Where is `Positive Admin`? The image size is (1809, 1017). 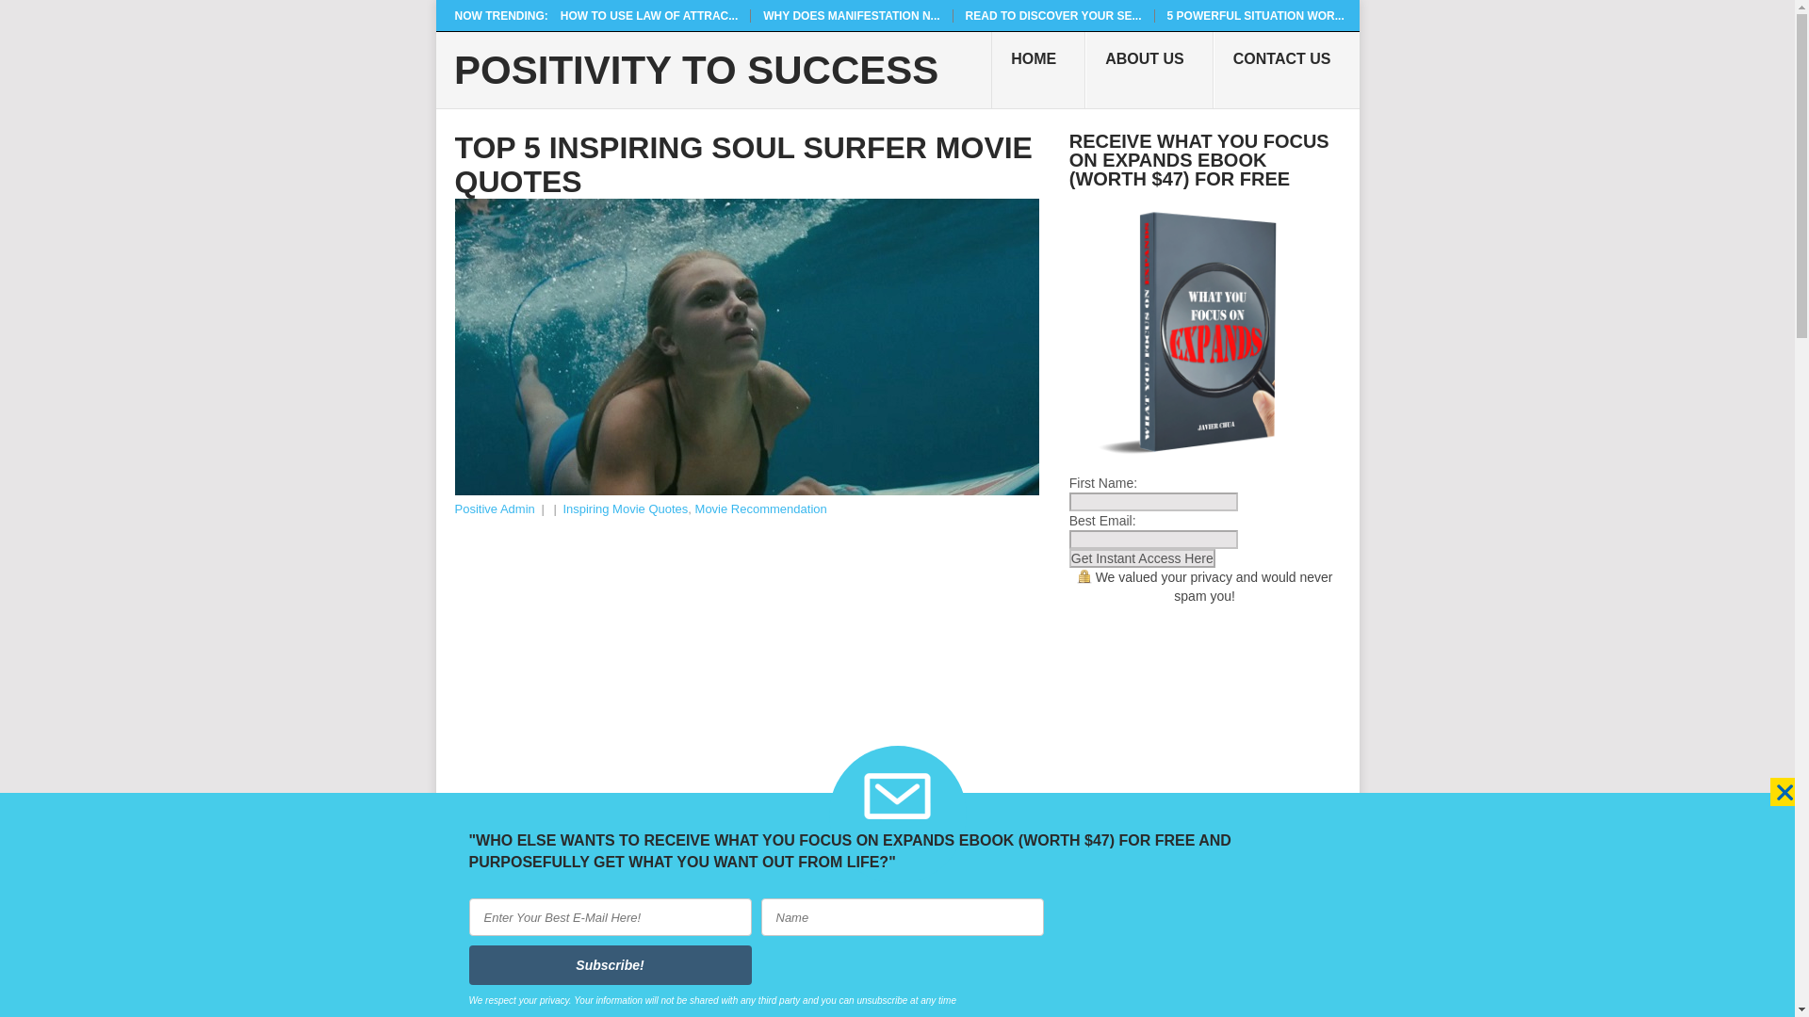
Positive Admin is located at coordinates (494, 508).